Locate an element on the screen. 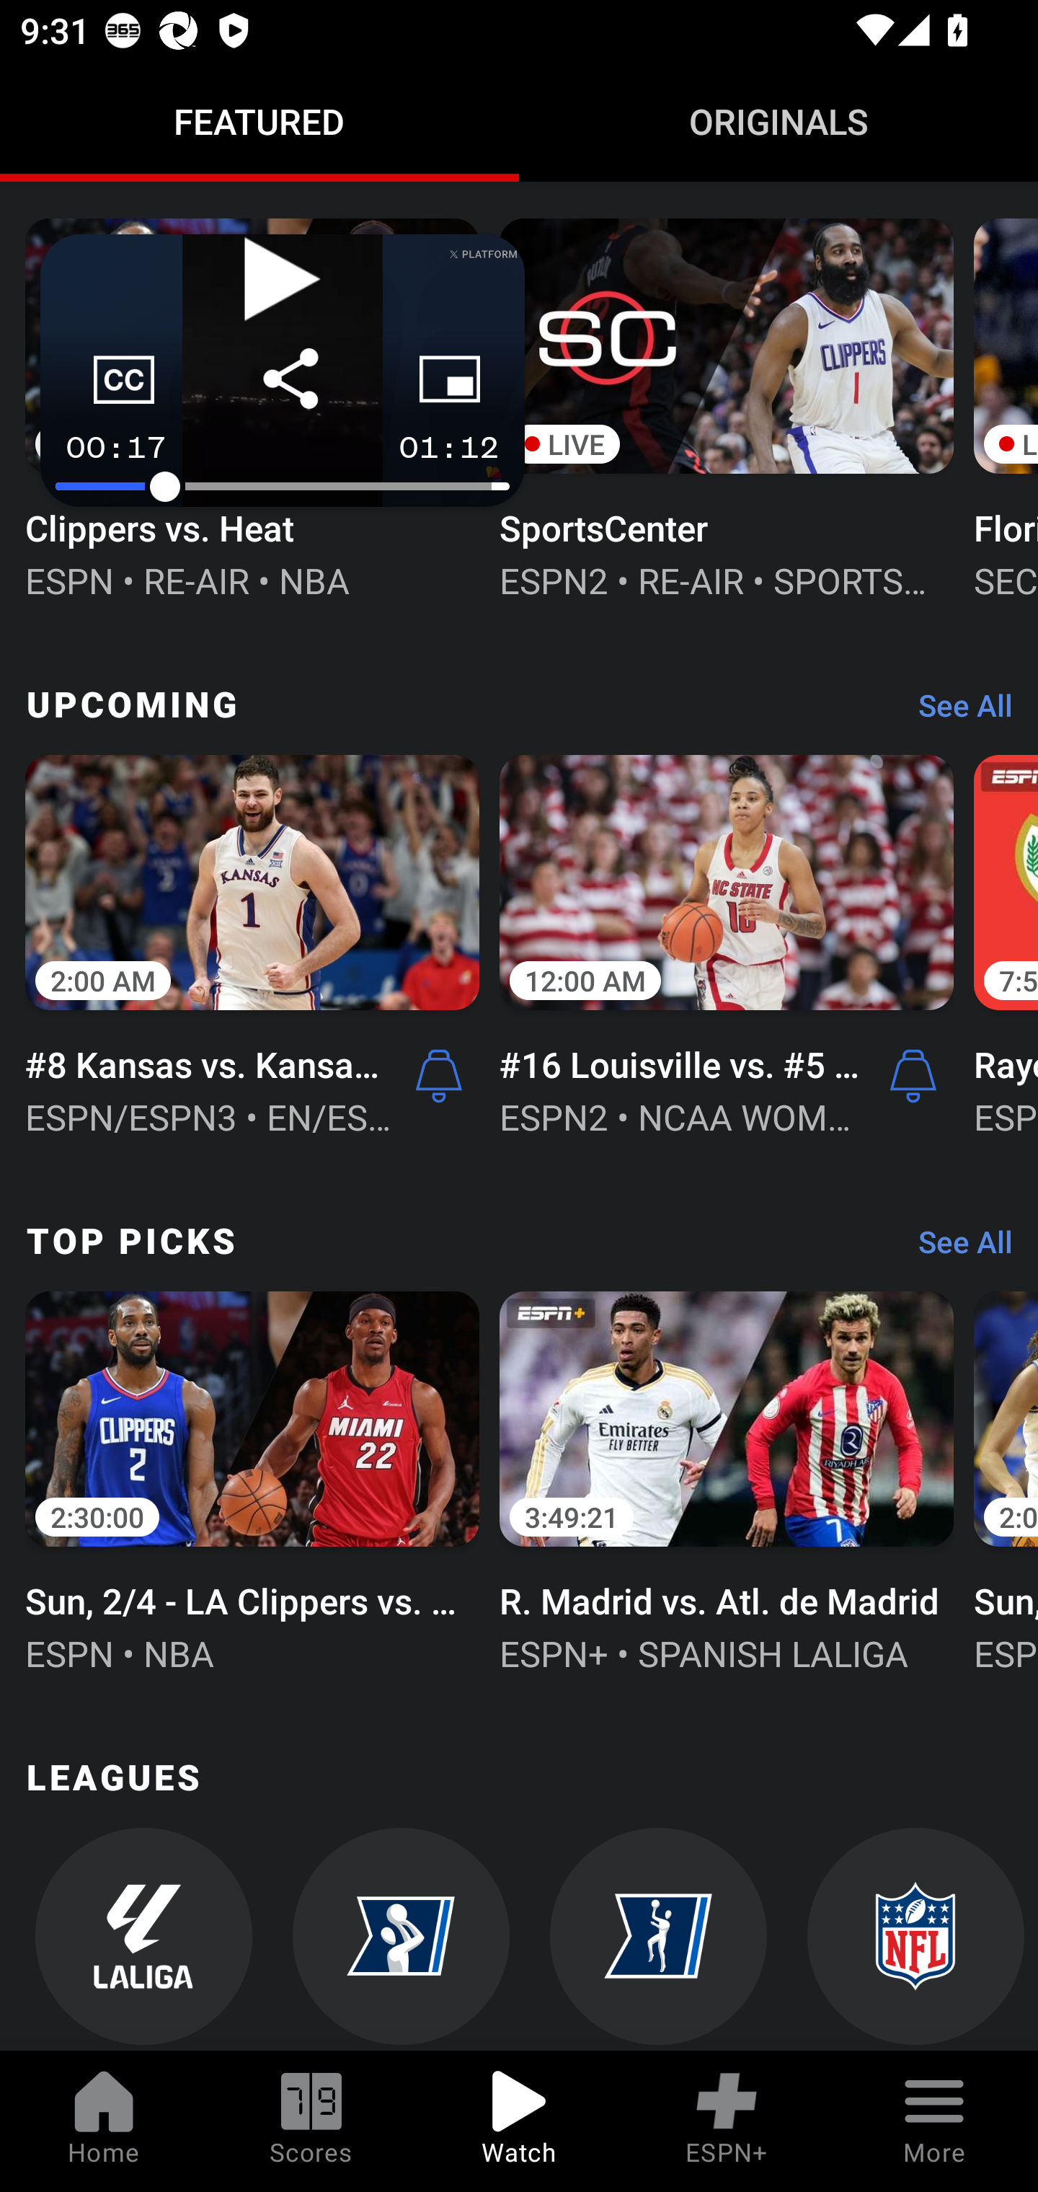 The image size is (1038, 2192). Alerts is located at coordinates (438, 1074).